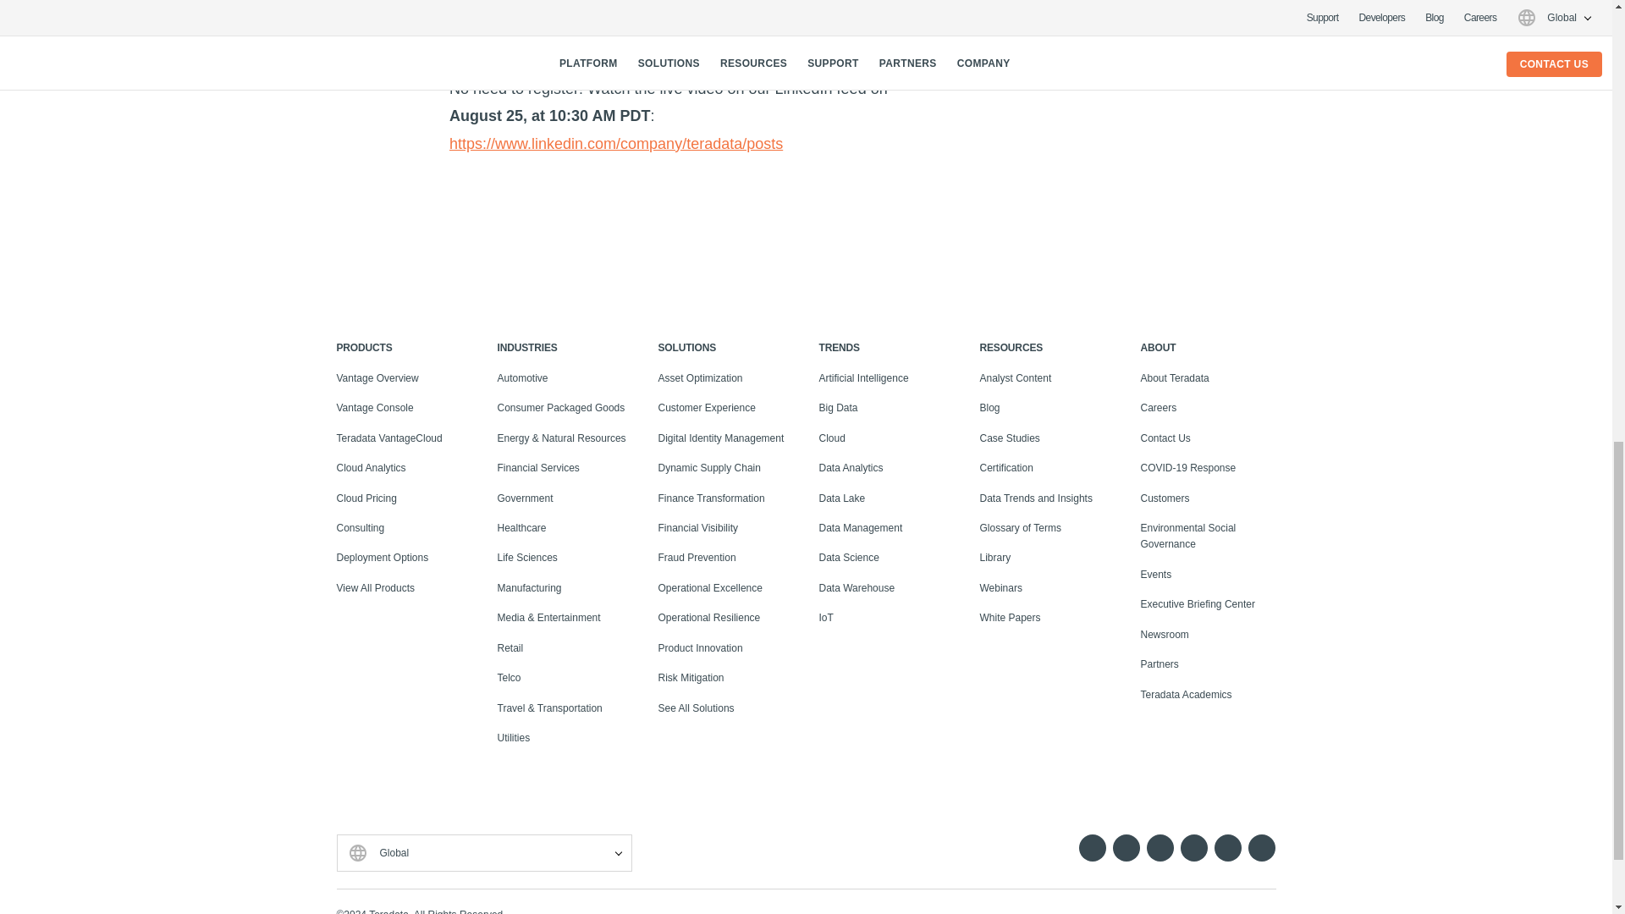 The height and width of the screenshot is (914, 1625). I want to click on Automotive, so click(523, 377).